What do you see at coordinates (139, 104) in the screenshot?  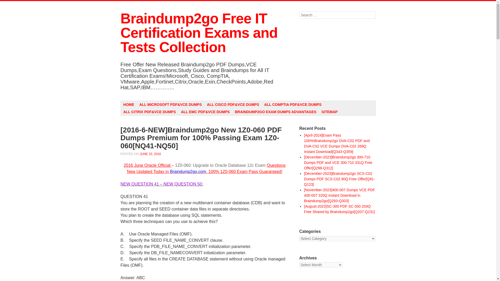 I see `SKIP TO CONTENT` at bounding box center [139, 104].